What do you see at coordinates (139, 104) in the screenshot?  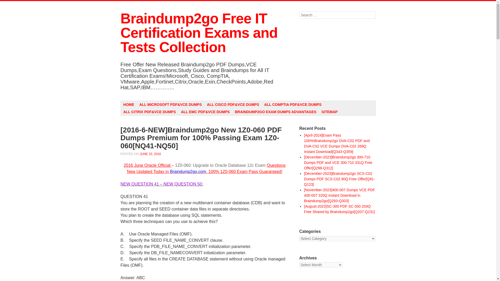 I see `SKIP TO CONTENT` at bounding box center [139, 104].